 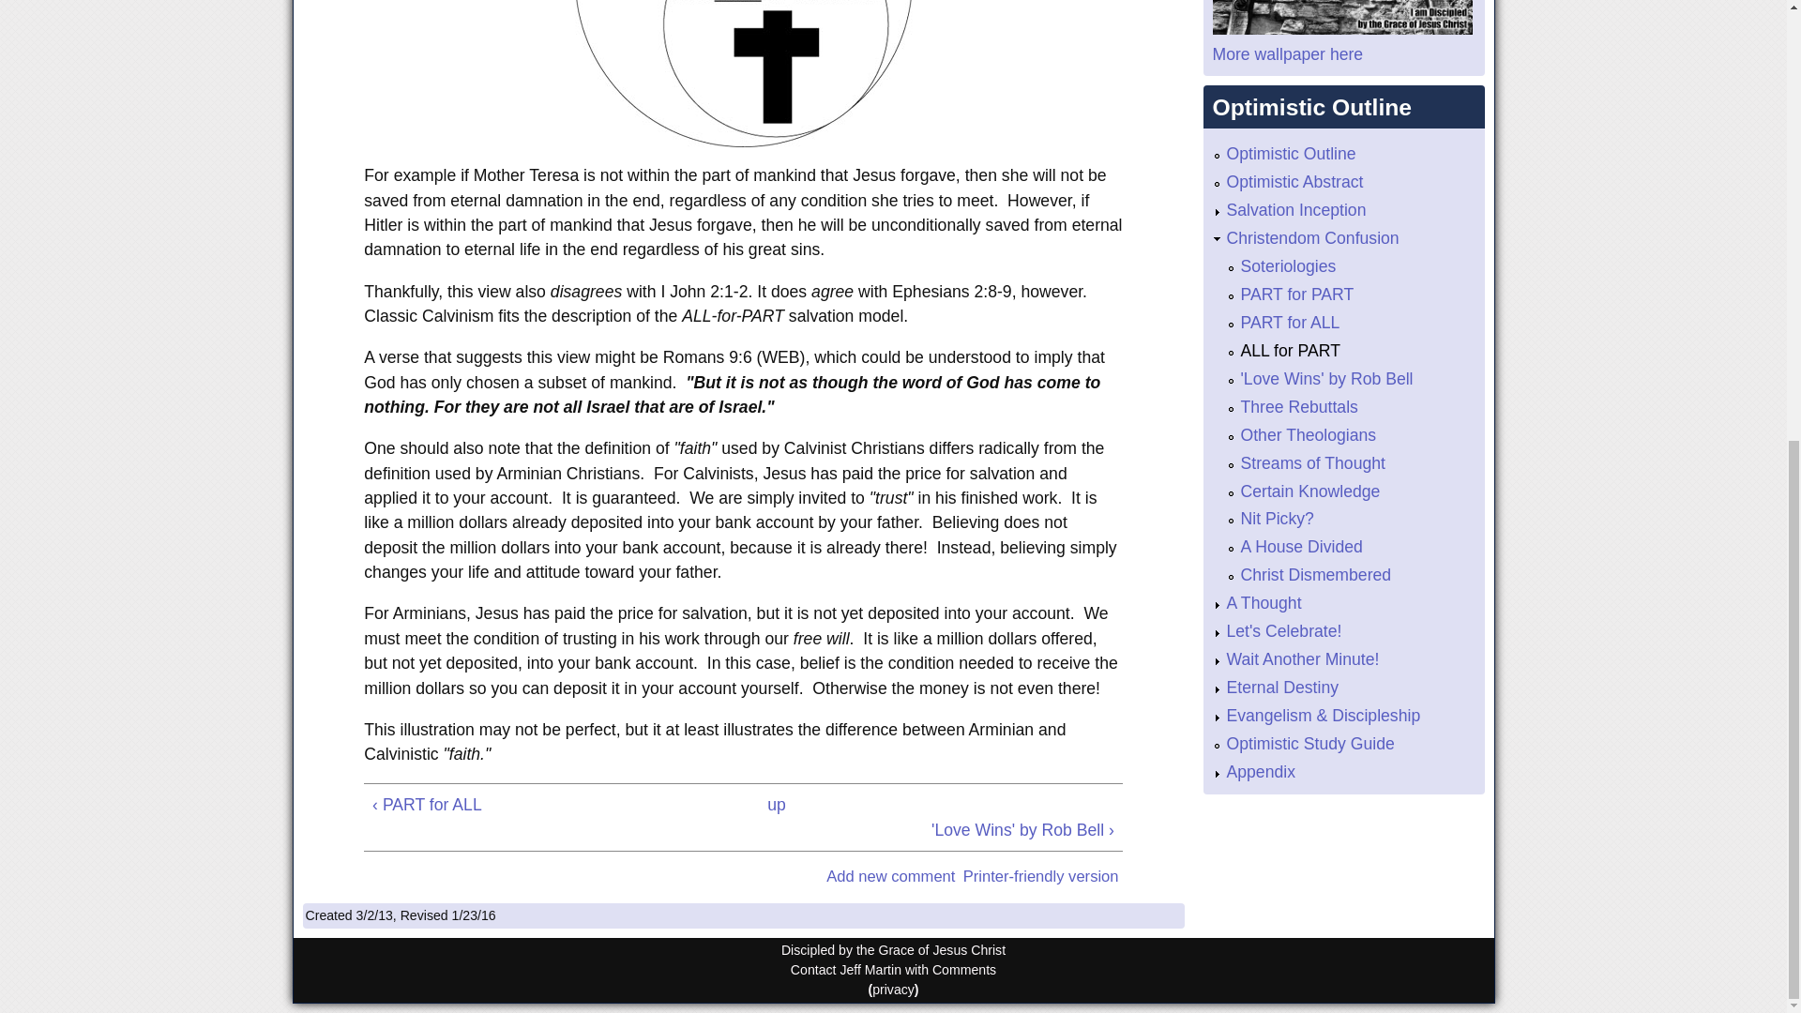 What do you see at coordinates (1296, 295) in the screenshot?
I see `PART for PART` at bounding box center [1296, 295].